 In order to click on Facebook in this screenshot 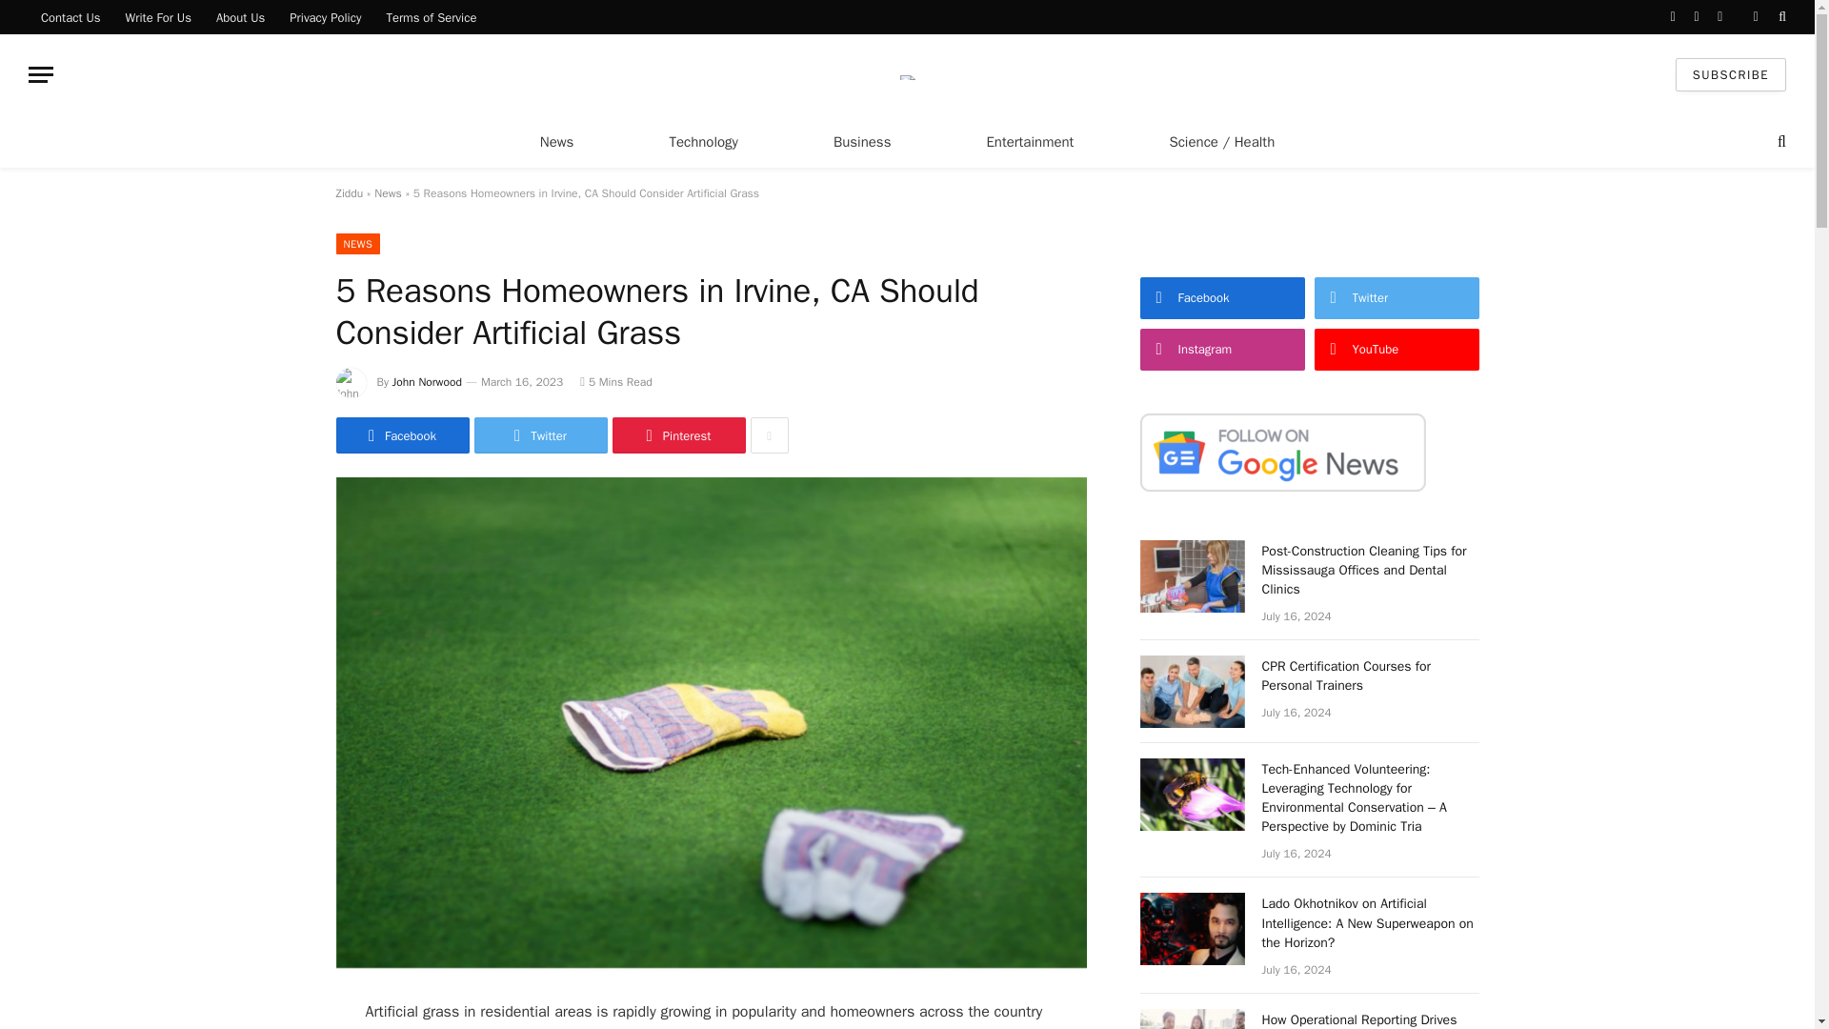, I will do `click(401, 435)`.